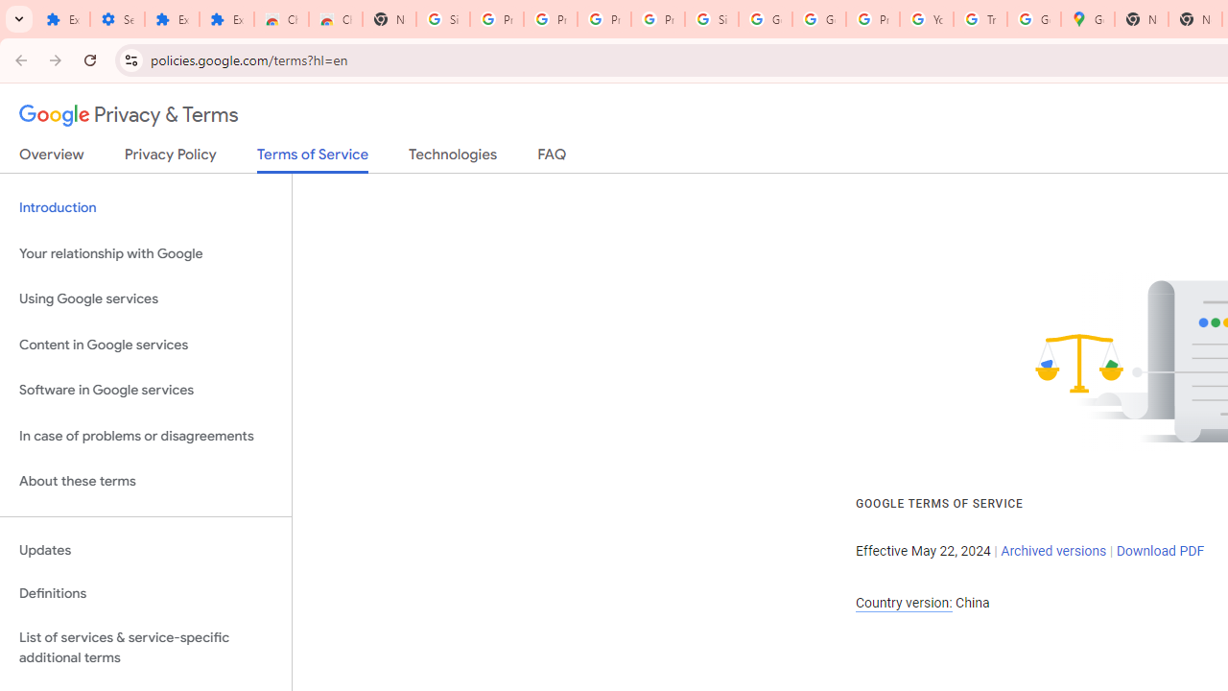  Describe the element at coordinates (117, 19) in the screenshot. I see `Settings` at that location.